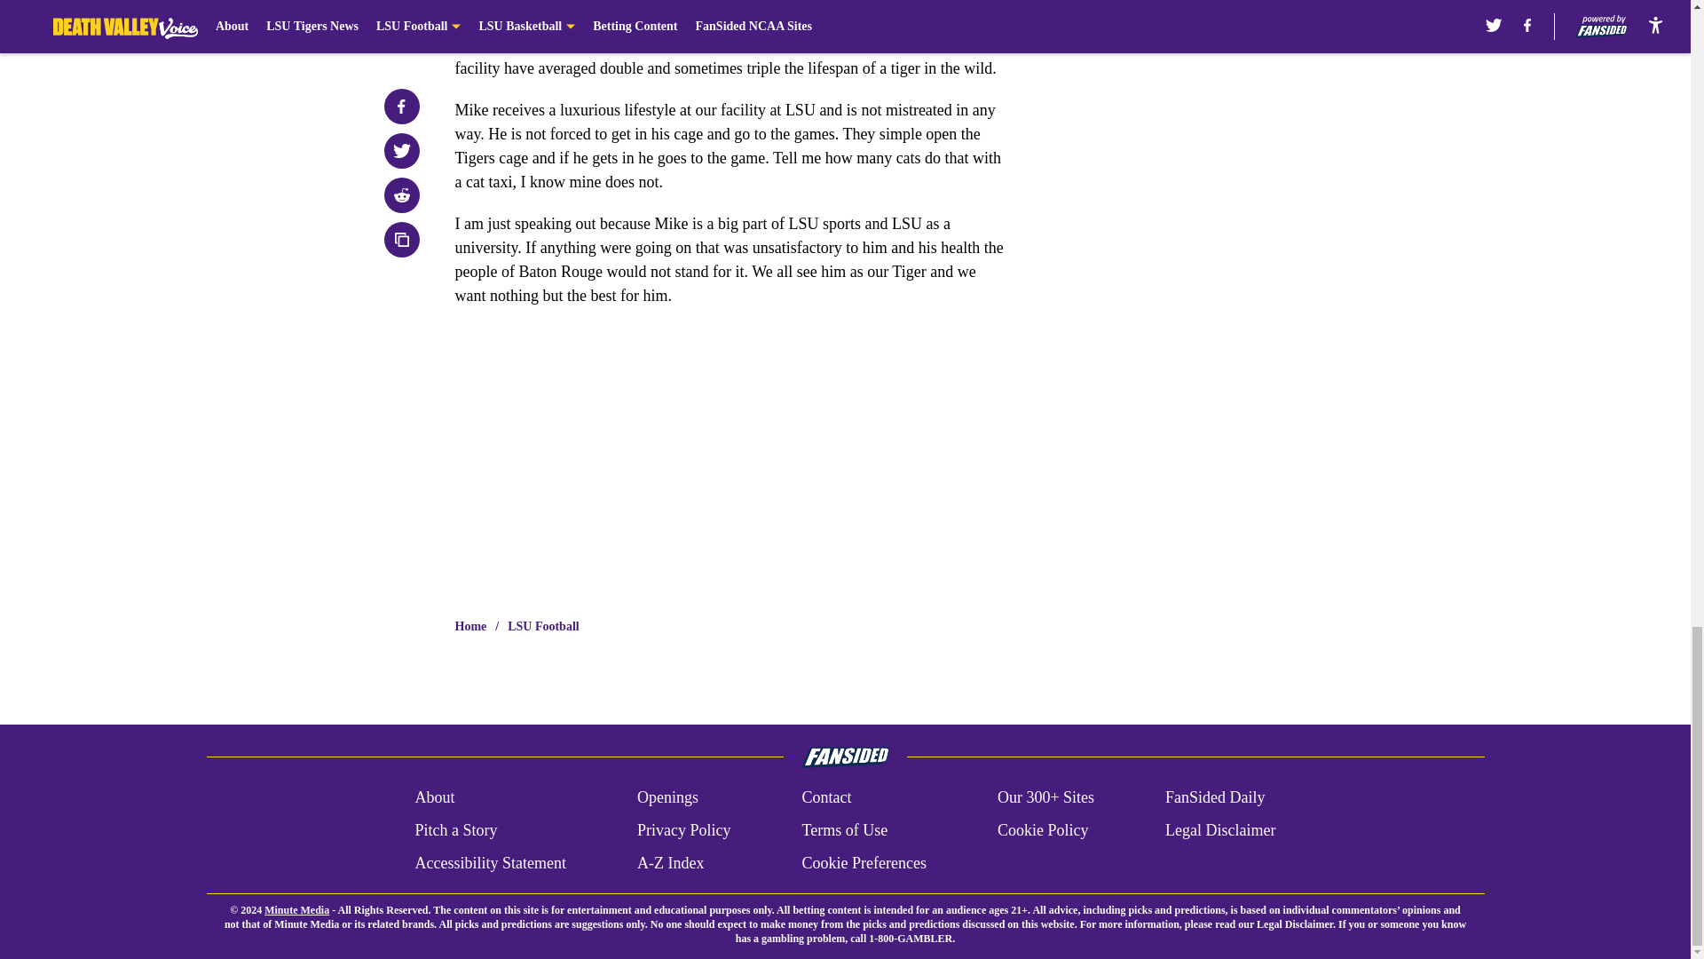  I want to click on Cookie Policy, so click(1042, 831).